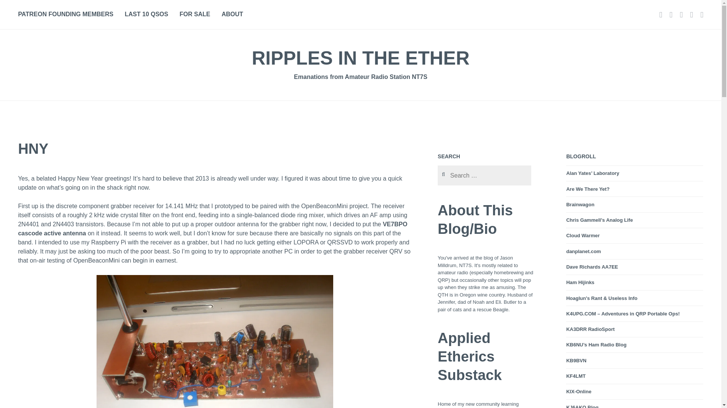 Image resolution: width=727 pixels, height=408 pixels. I want to click on Personal blog of KB9BVN, so click(576, 361).